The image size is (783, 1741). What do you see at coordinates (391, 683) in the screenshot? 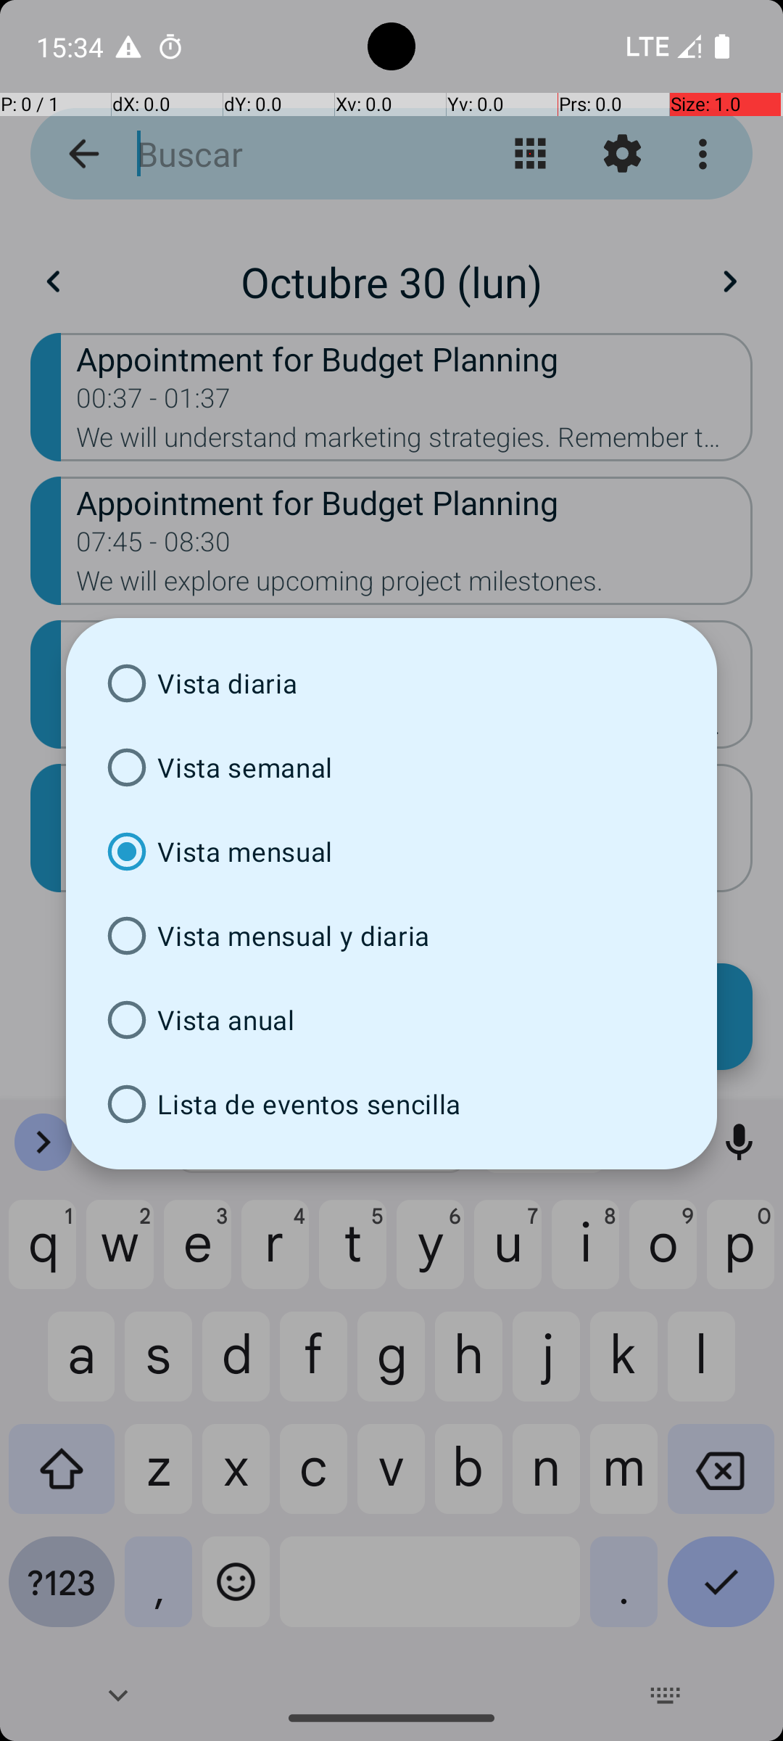
I see `Vista diaria` at bounding box center [391, 683].